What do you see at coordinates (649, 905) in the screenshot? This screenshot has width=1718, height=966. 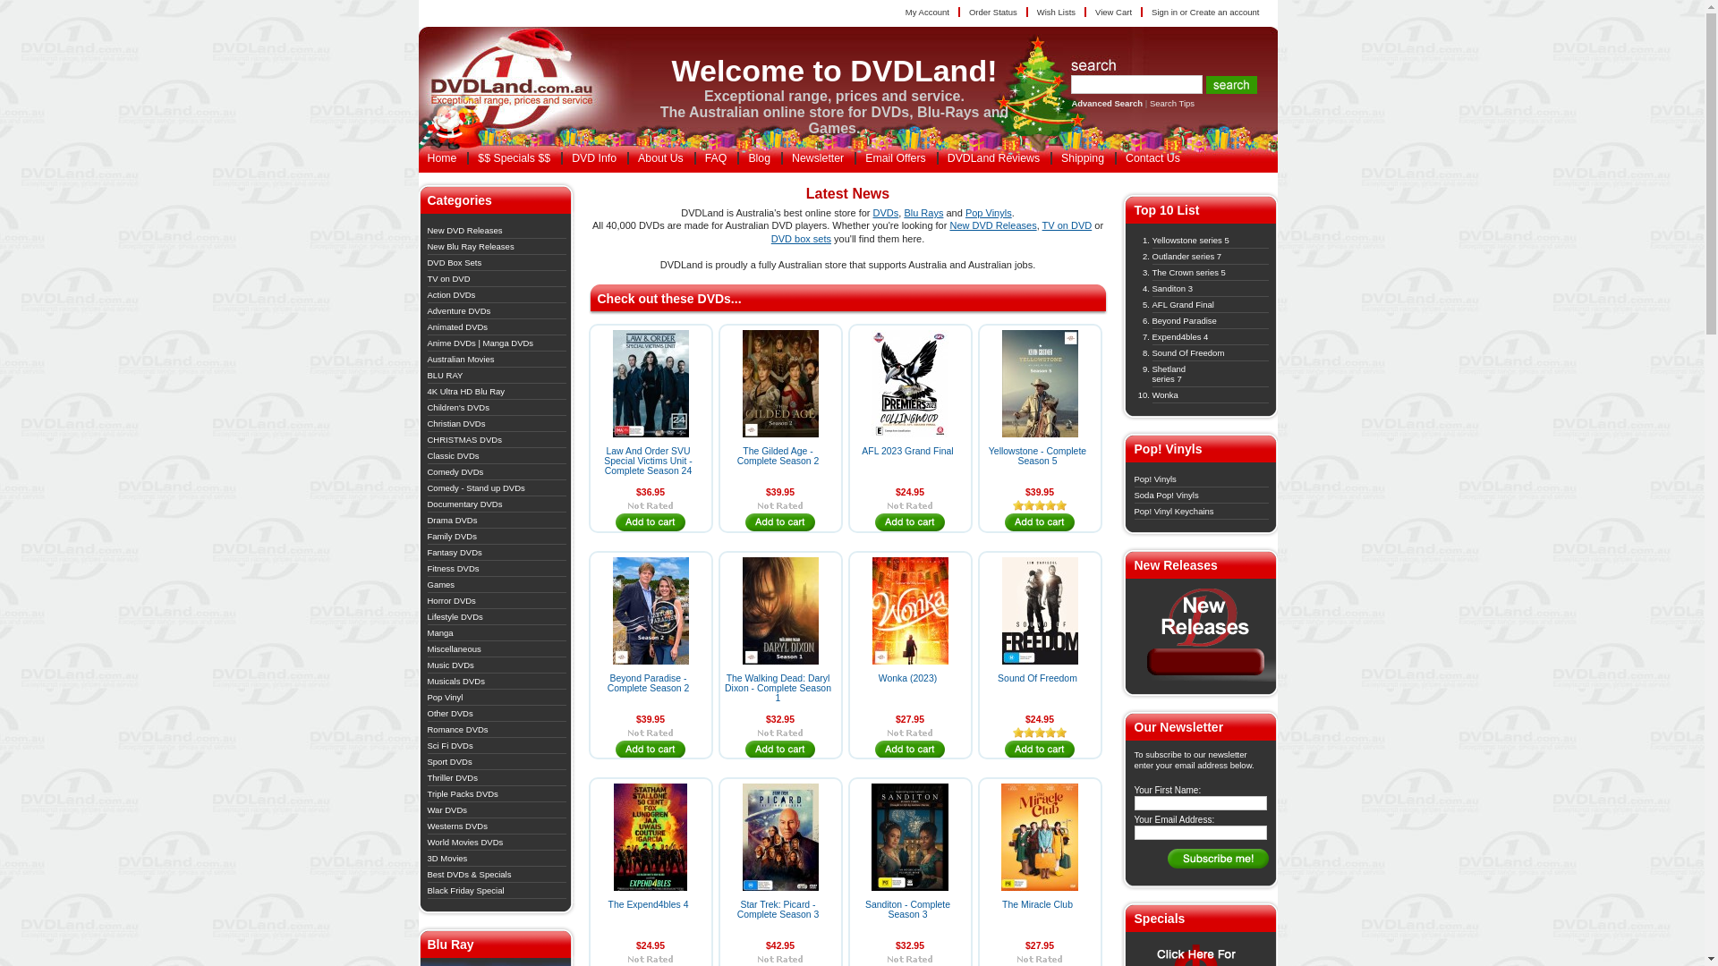 I see `The Expend4bles 4` at bounding box center [649, 905].